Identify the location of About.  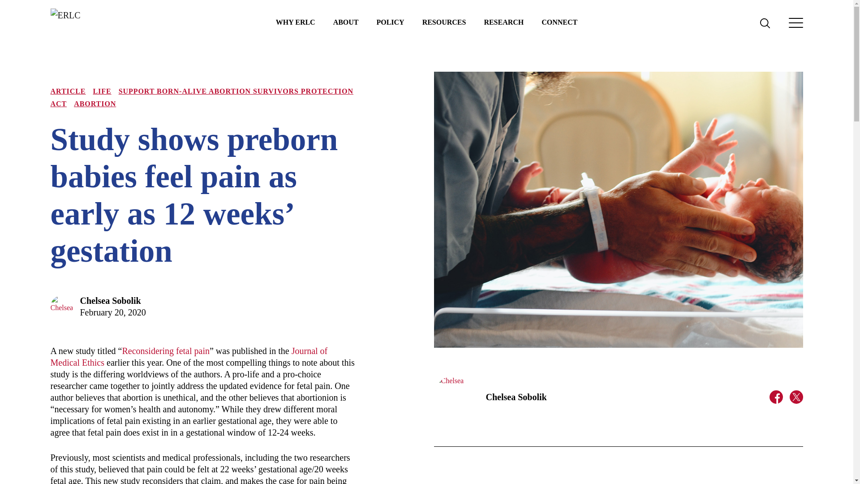
(346, 22).